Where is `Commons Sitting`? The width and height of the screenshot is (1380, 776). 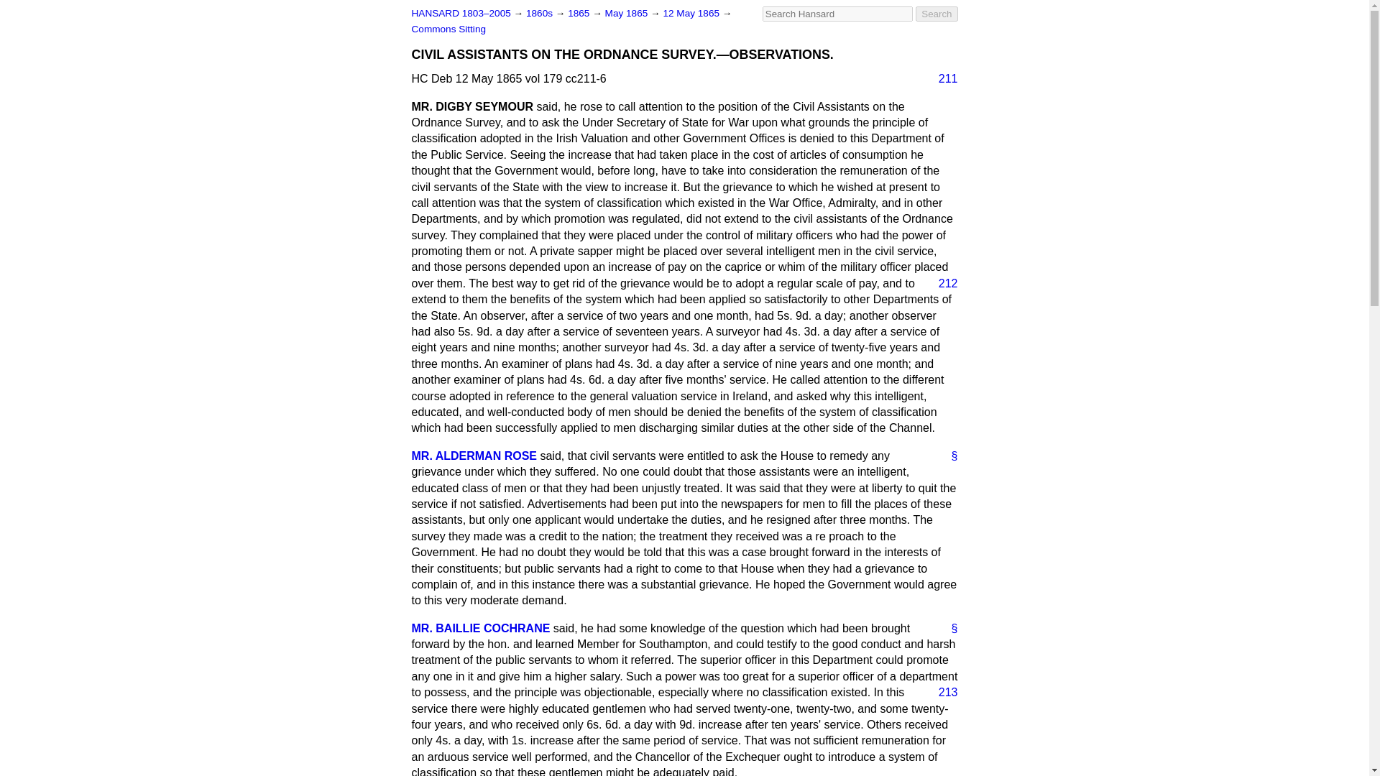 Commons Sitting is located at coordinates (448, 29).